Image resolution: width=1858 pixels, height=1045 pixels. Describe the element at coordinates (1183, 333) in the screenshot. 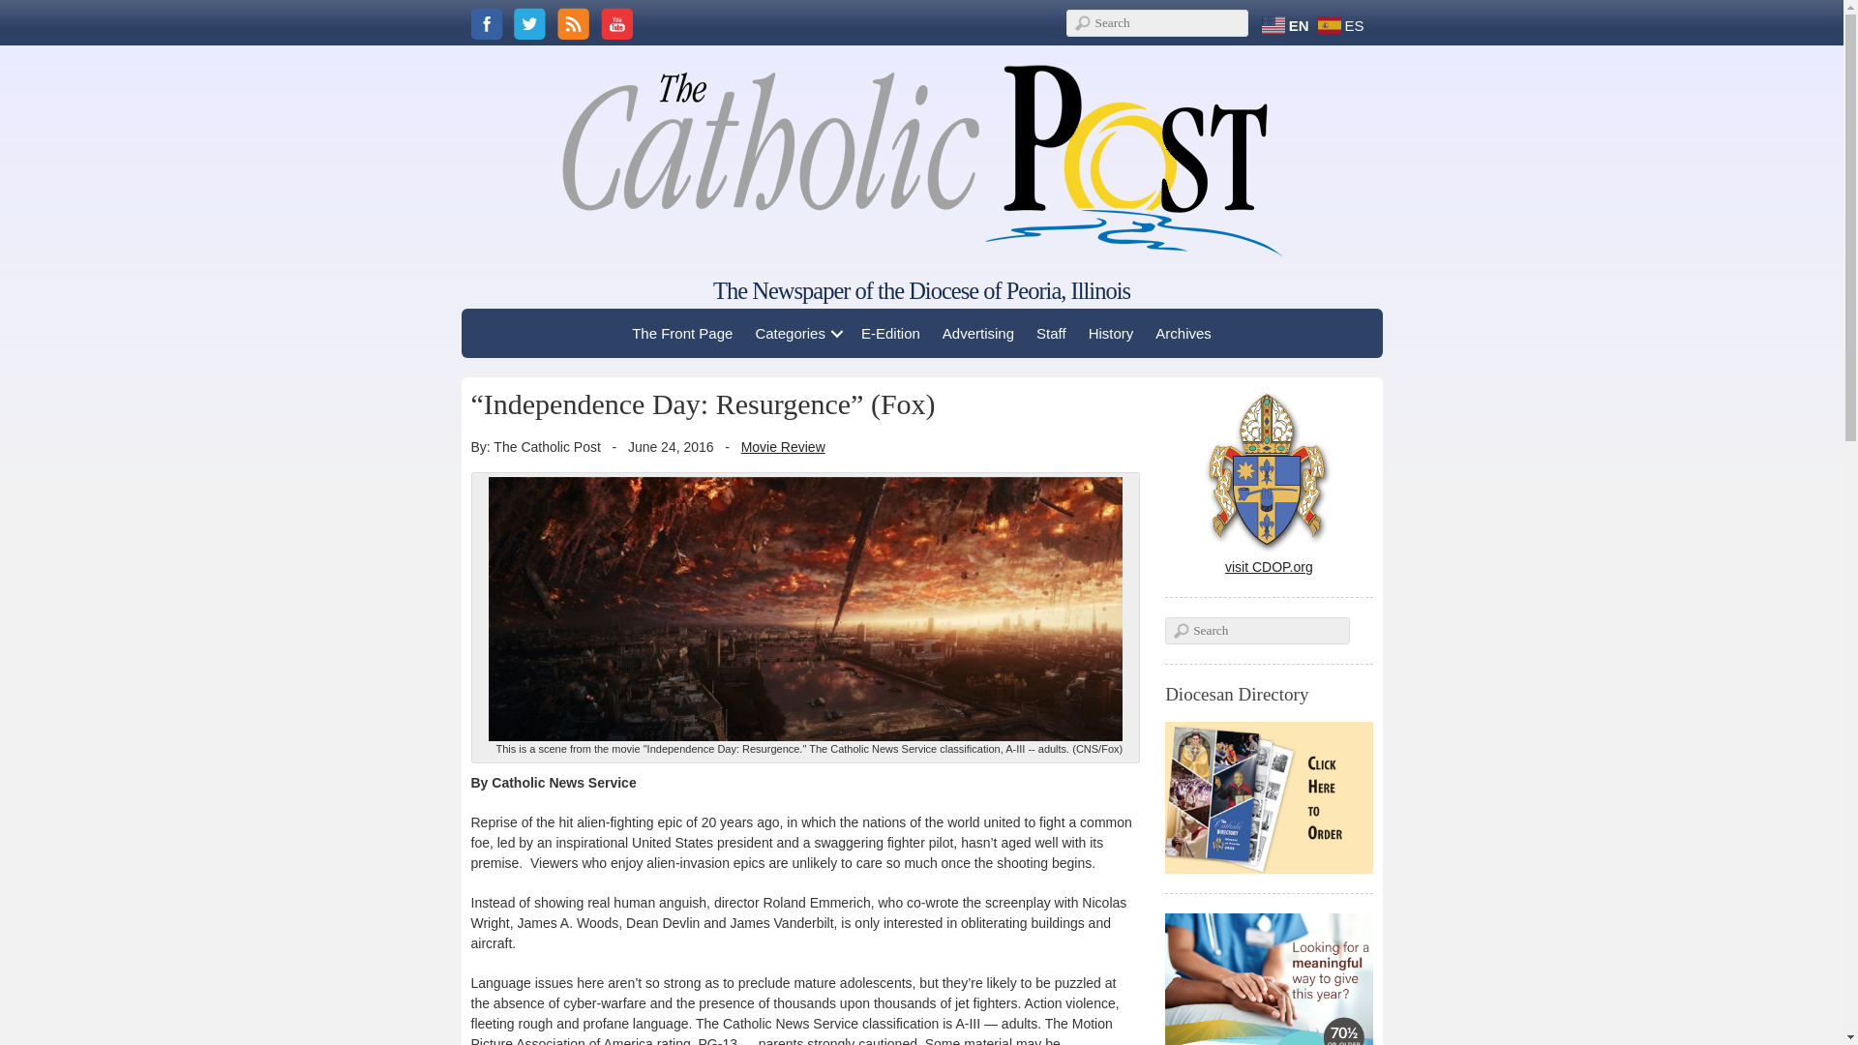

I see `Archives` at that location.